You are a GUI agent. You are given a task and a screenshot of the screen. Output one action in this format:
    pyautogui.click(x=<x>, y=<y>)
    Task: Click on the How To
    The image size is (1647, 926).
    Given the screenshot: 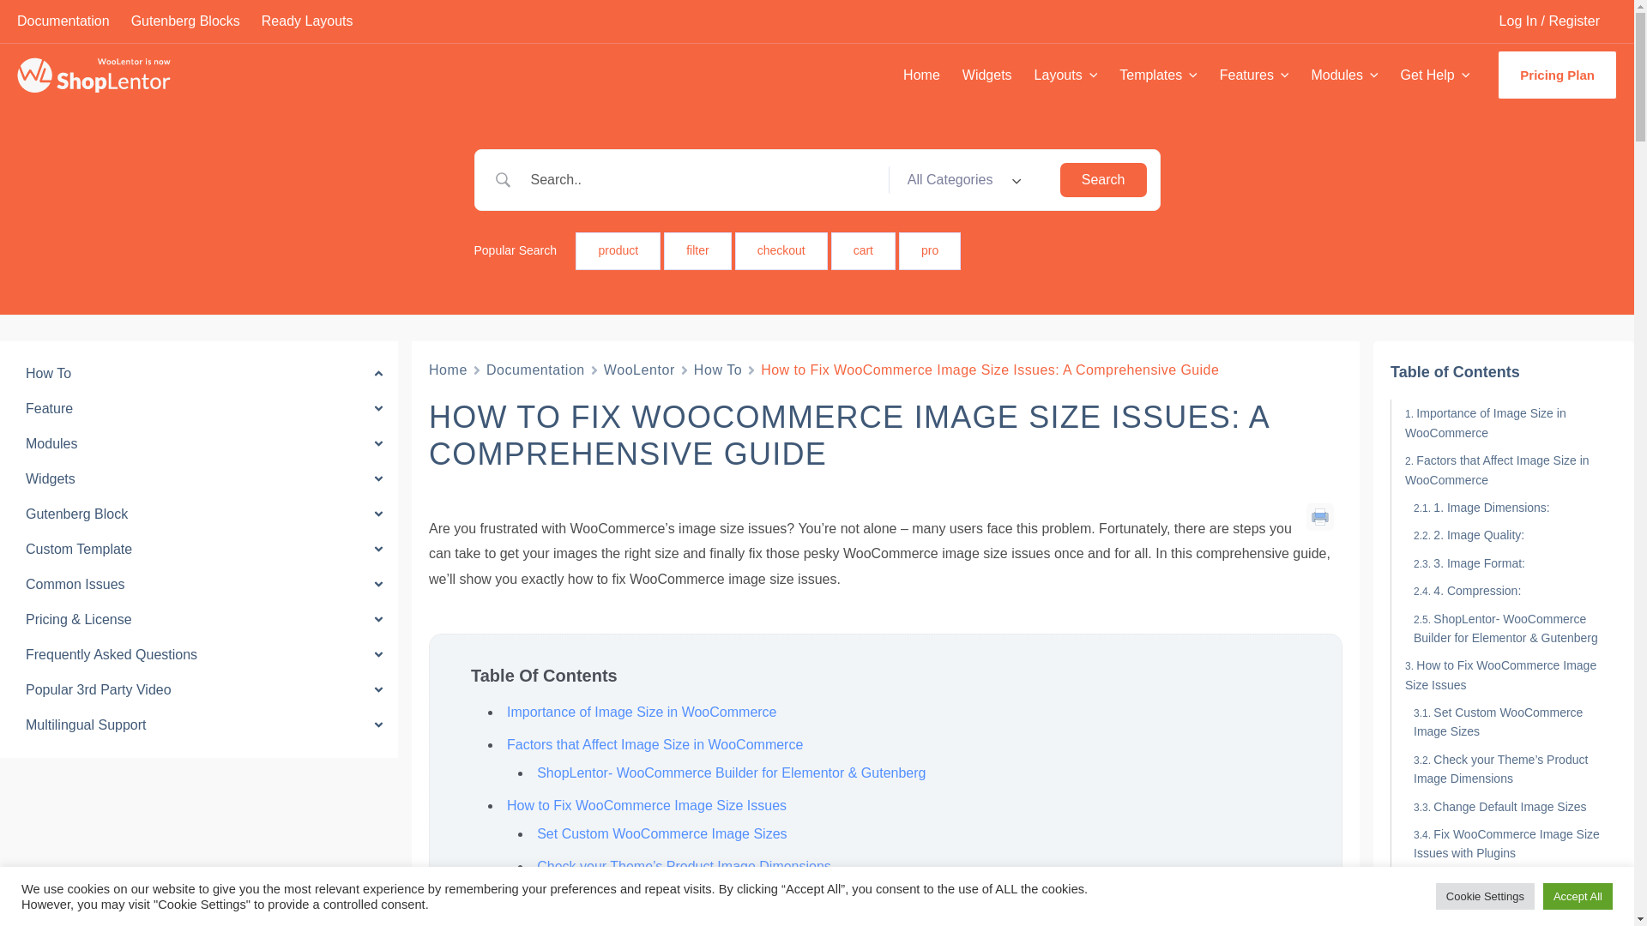 What is the action you would take?
    pyautogui.click(x=717, y=369)
    